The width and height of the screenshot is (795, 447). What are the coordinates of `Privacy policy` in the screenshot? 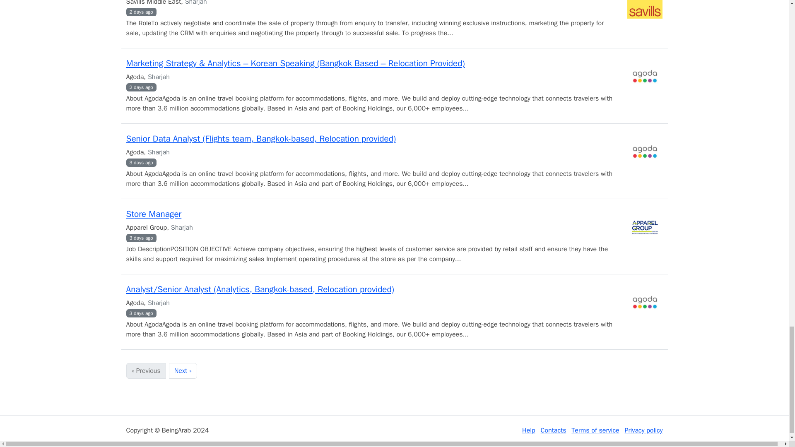 It's located at (643, 430).